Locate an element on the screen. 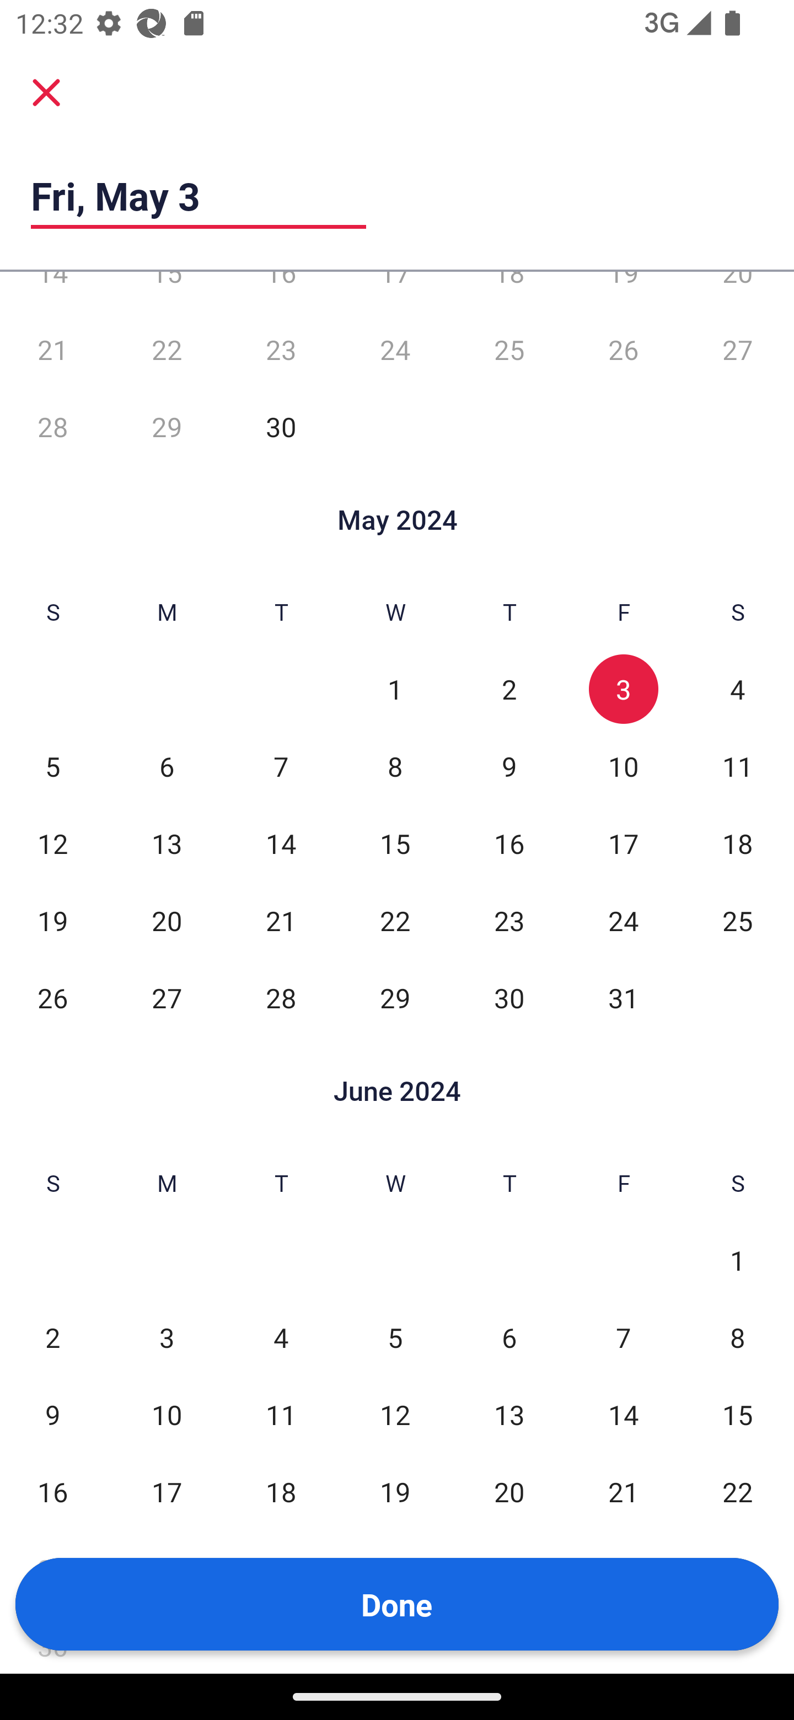 The height and width of the screenshot is (1720, 794). 28 Tue, May 28, Not Selected is located at coordinates (281, 998).